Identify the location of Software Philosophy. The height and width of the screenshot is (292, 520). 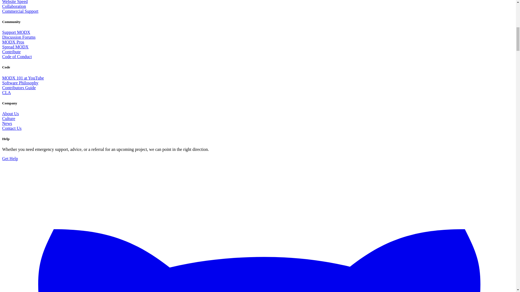
(20, 83).